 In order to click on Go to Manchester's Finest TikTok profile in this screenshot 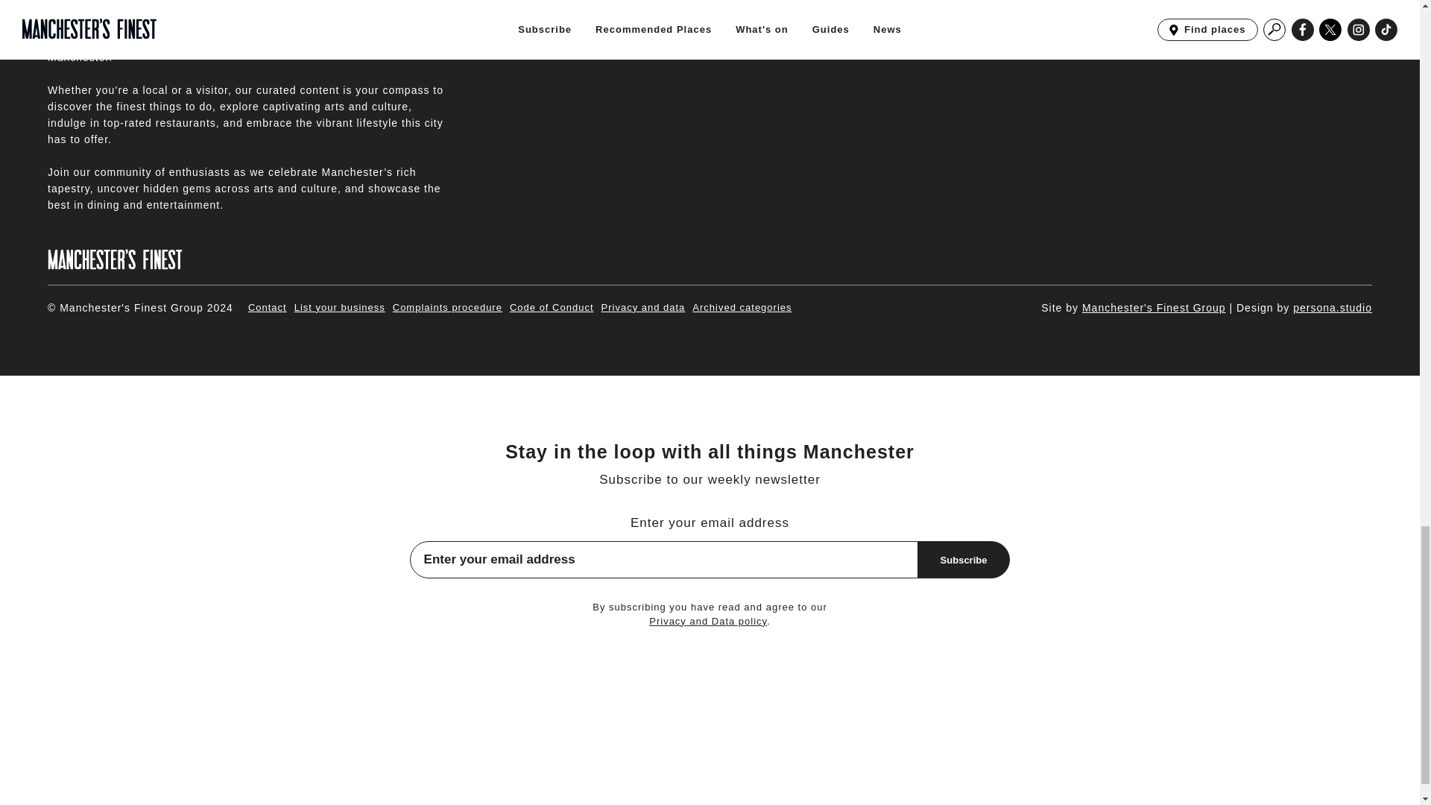, I will do `click(1359, 7)`.